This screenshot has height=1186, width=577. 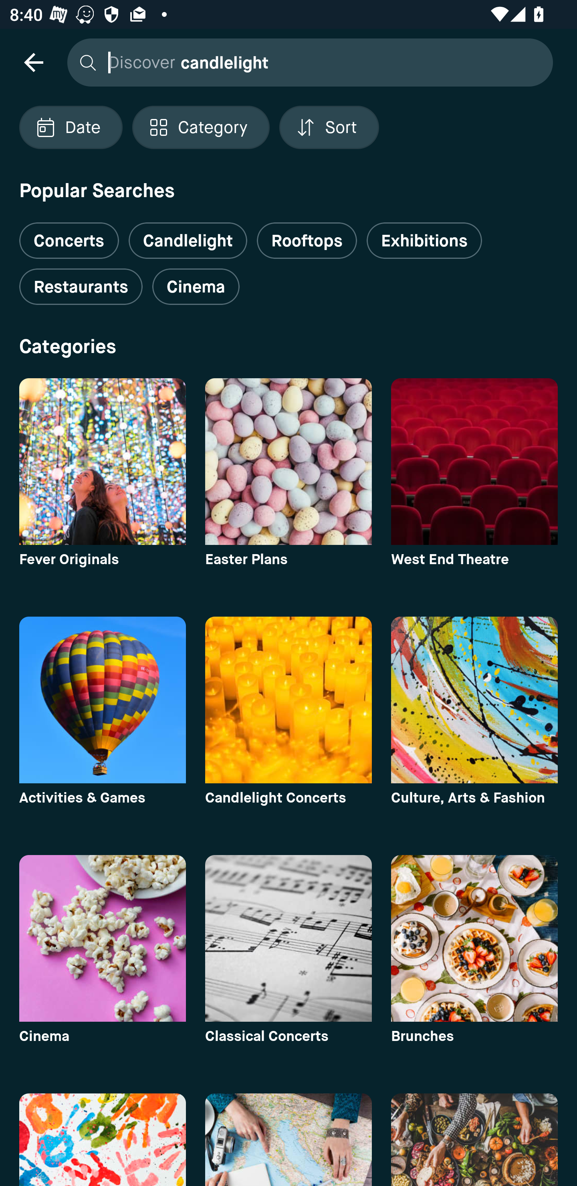 I want to click on Exhibitions, so click(x=424, y=240).